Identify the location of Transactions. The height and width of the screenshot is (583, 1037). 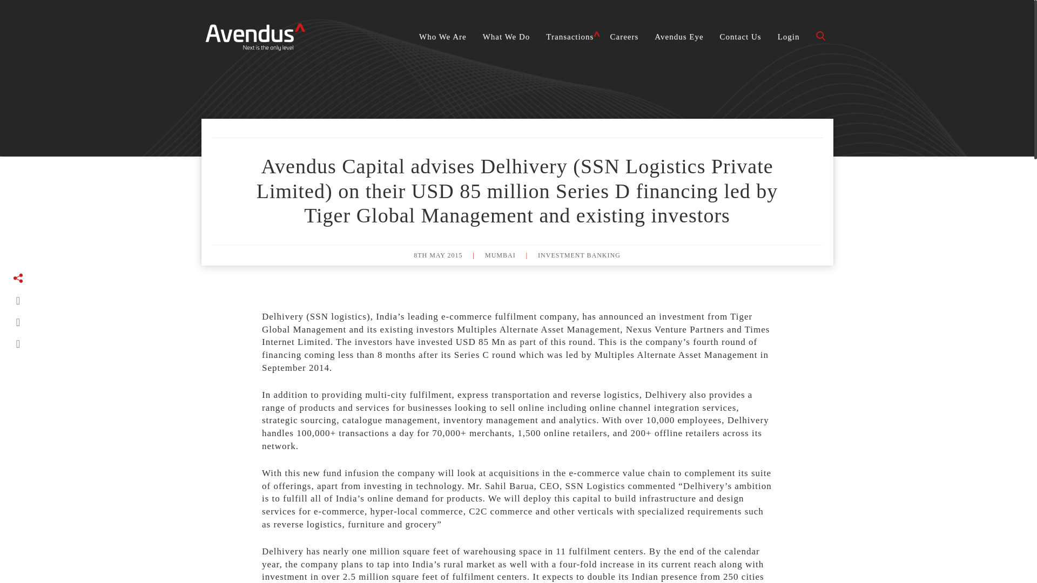
(569, 37).